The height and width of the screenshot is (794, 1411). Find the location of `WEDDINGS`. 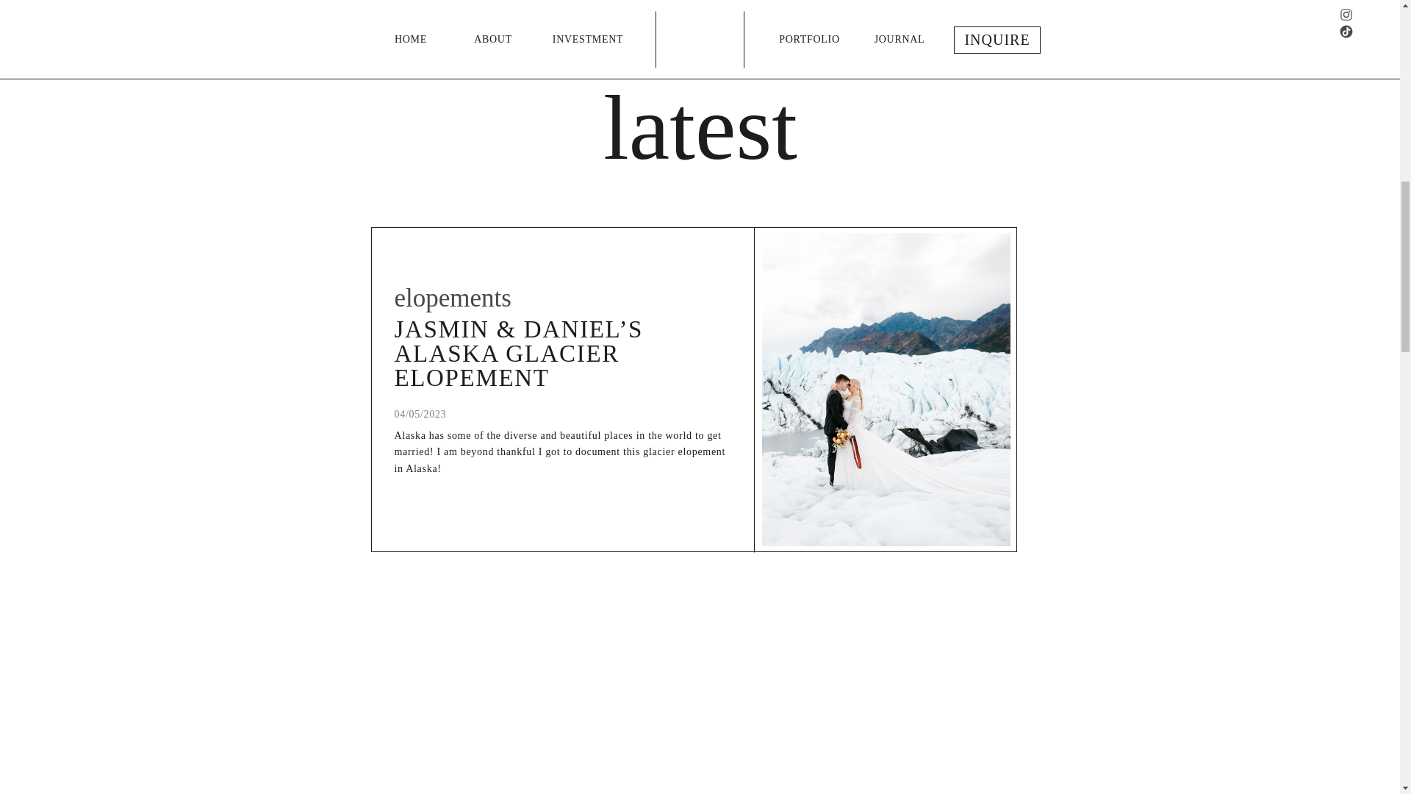

WEDDINGS is located at coordinates (343, 25).